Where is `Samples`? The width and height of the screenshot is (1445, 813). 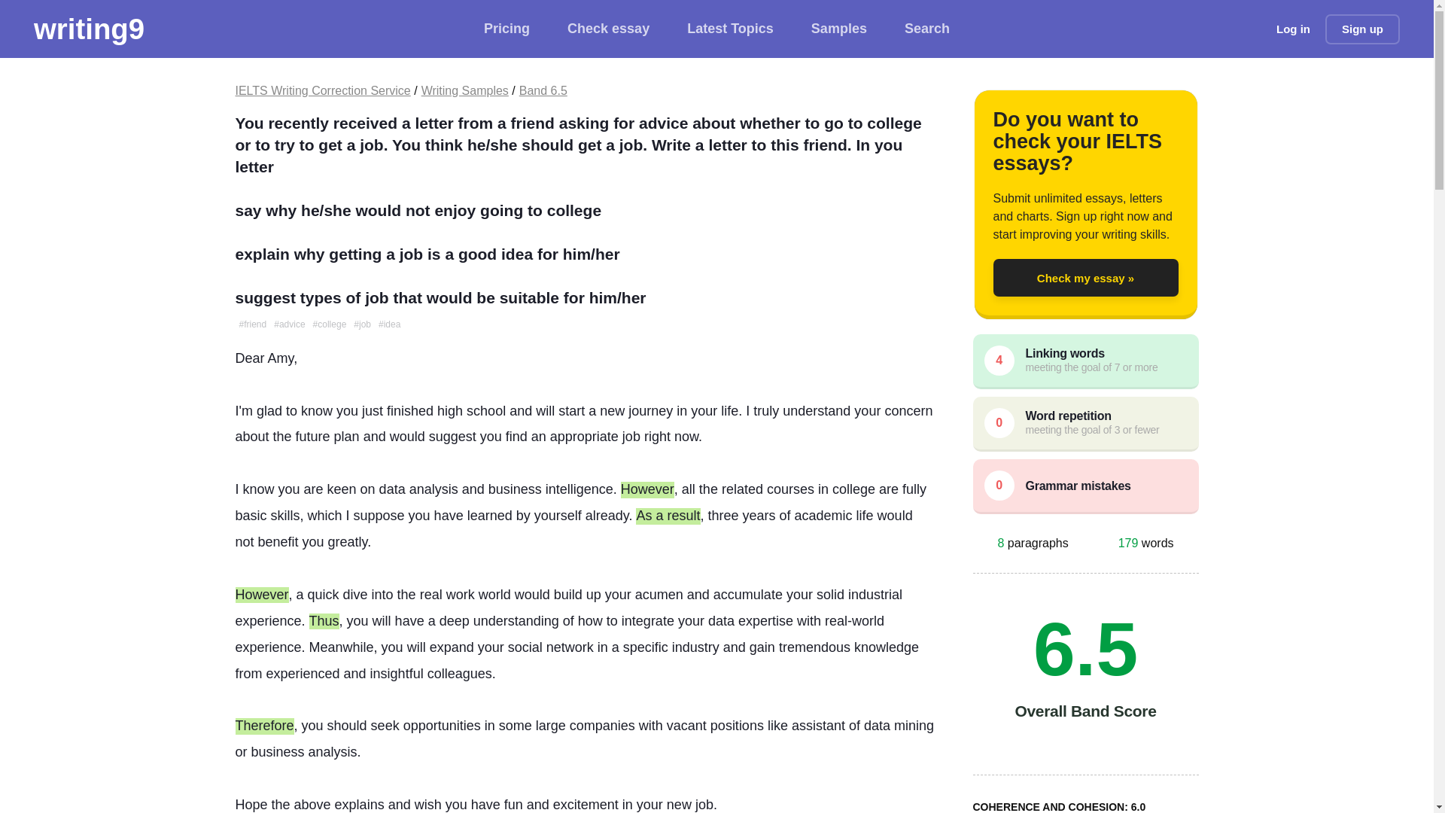 Samples is located at coordinates (838, 29).